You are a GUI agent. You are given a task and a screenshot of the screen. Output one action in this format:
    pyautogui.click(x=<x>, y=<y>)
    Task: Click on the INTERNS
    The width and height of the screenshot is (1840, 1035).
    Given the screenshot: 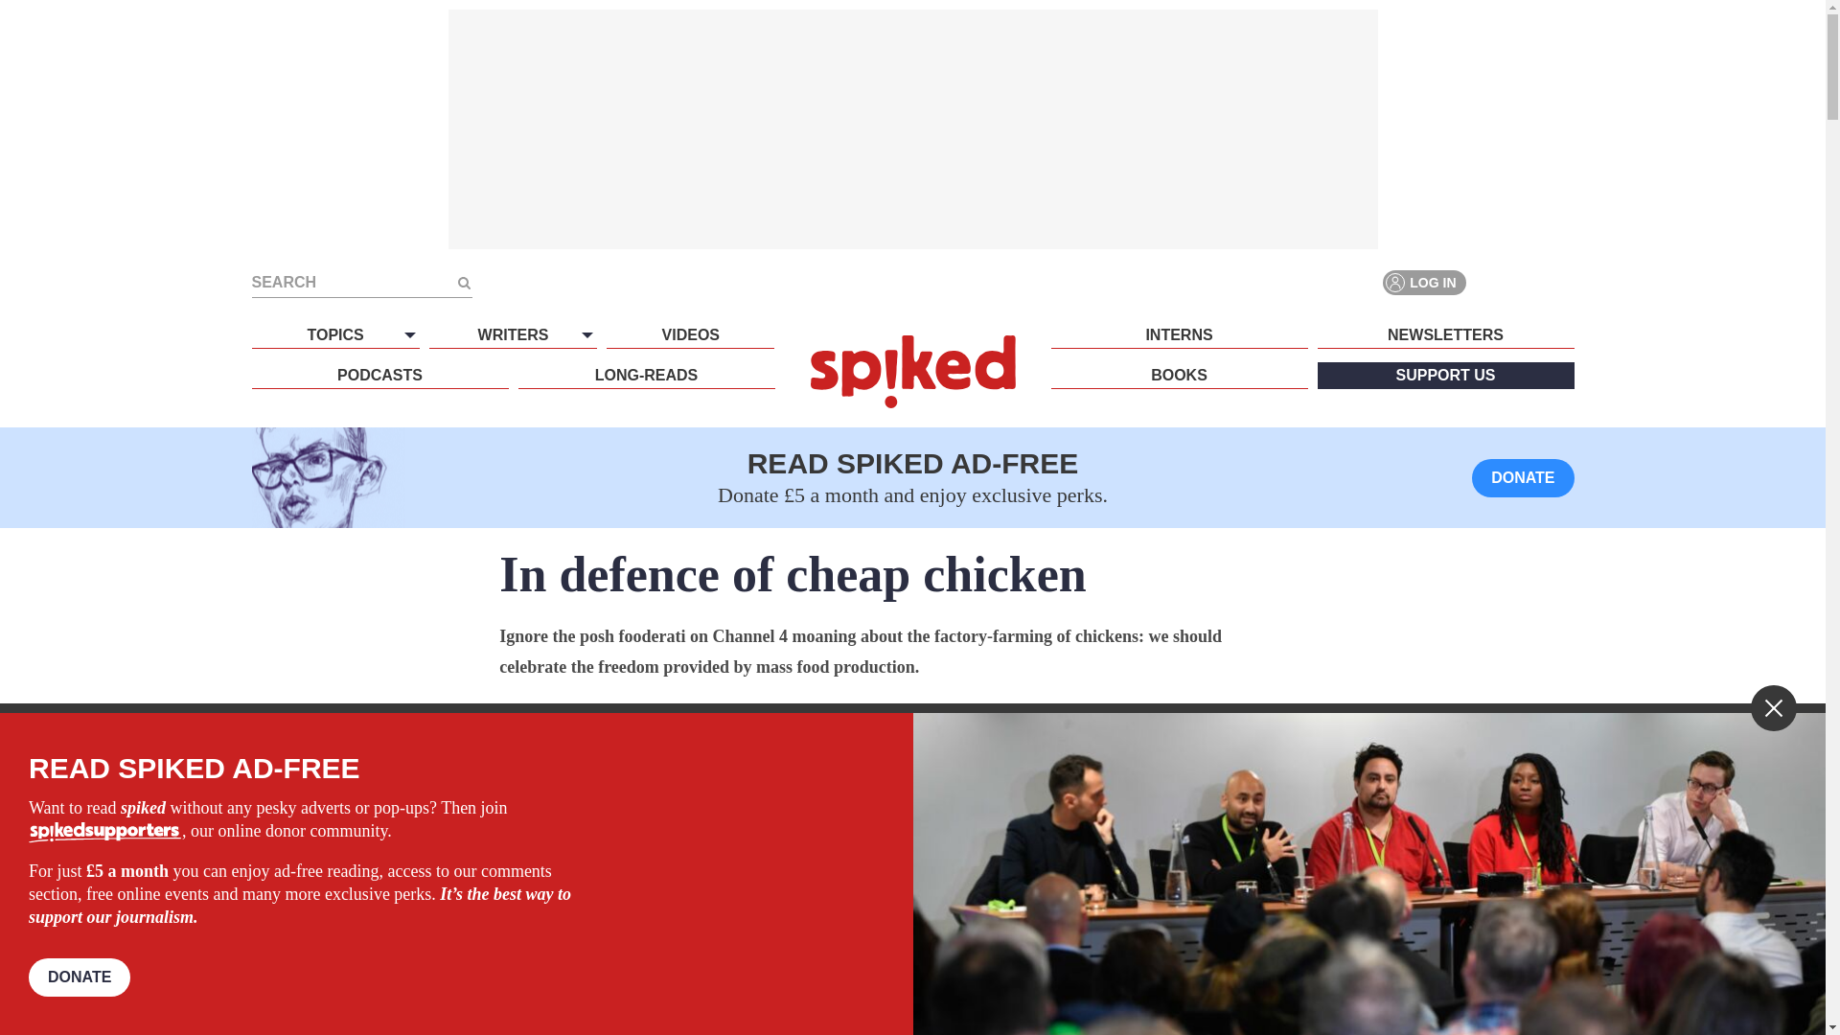 What is the action you would take?
    pyautogui.click(x=1179, y=334)
    